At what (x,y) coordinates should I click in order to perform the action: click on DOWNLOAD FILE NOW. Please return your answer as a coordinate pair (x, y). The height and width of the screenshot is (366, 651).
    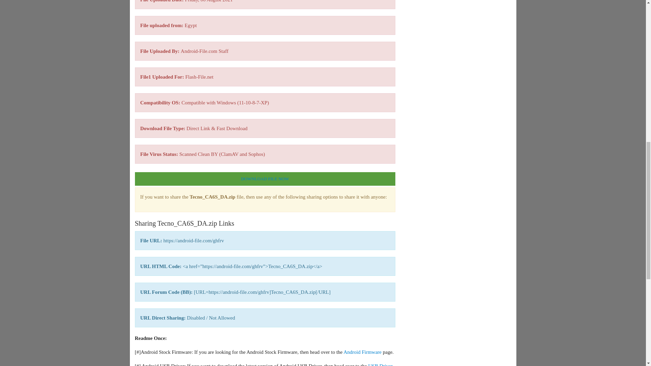
    Looking at the image, I should click on (265, 179).